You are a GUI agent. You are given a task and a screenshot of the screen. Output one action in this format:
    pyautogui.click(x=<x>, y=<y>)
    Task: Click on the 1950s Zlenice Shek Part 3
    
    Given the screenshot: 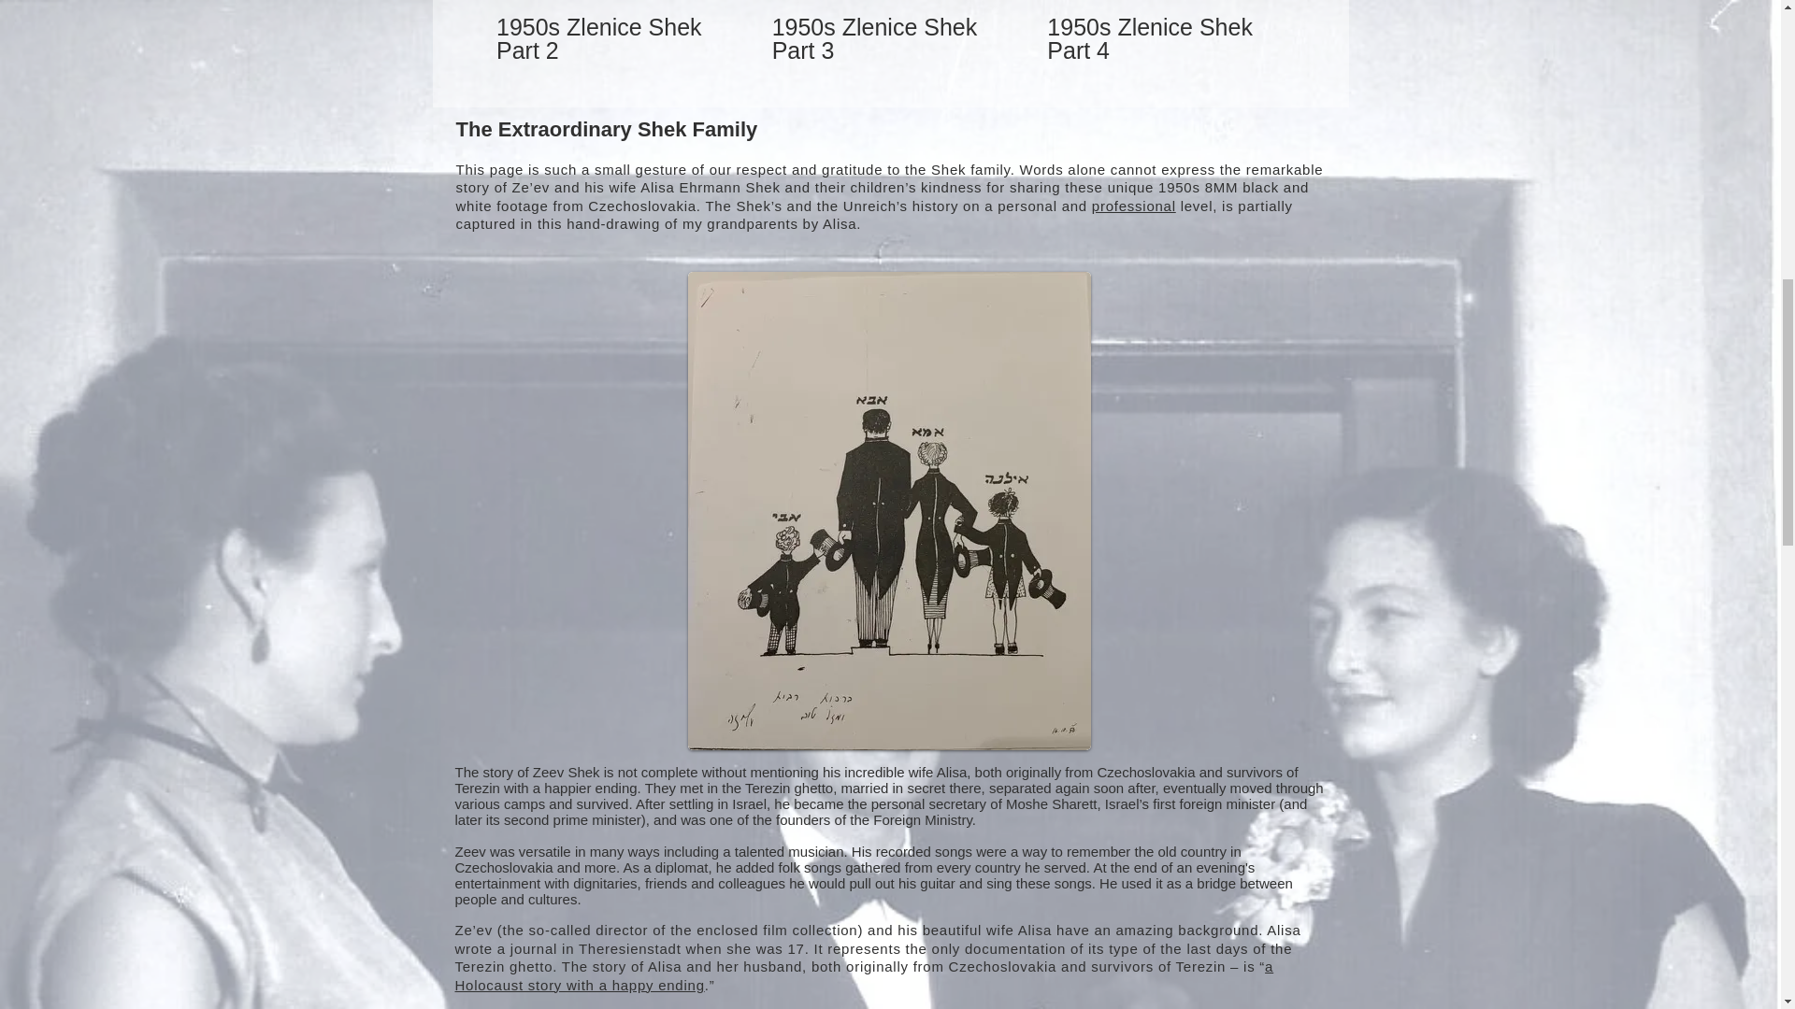 What is the action you would take?
    pyautogui.click(x=890, y=39)
    